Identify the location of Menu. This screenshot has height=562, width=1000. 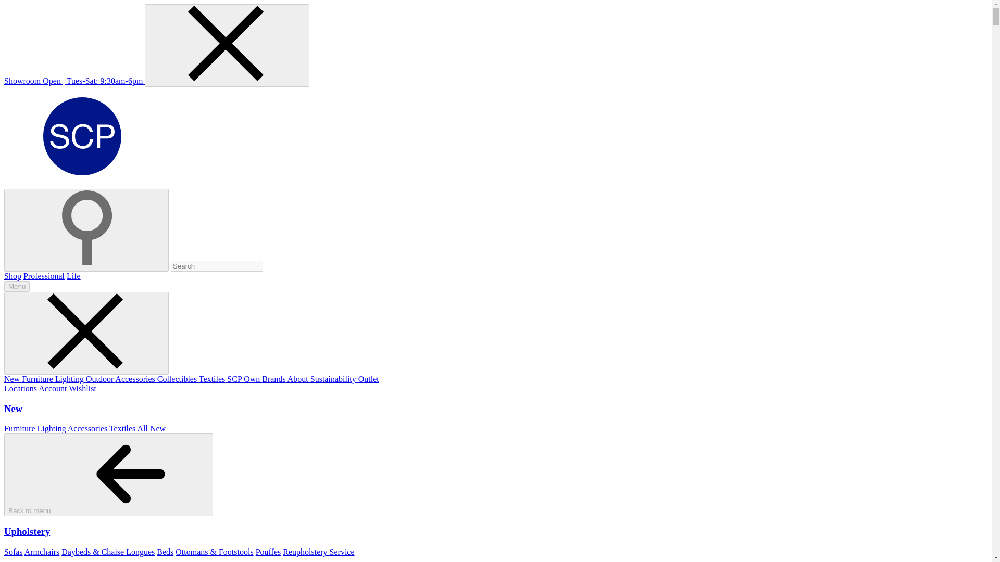
(17, 286).